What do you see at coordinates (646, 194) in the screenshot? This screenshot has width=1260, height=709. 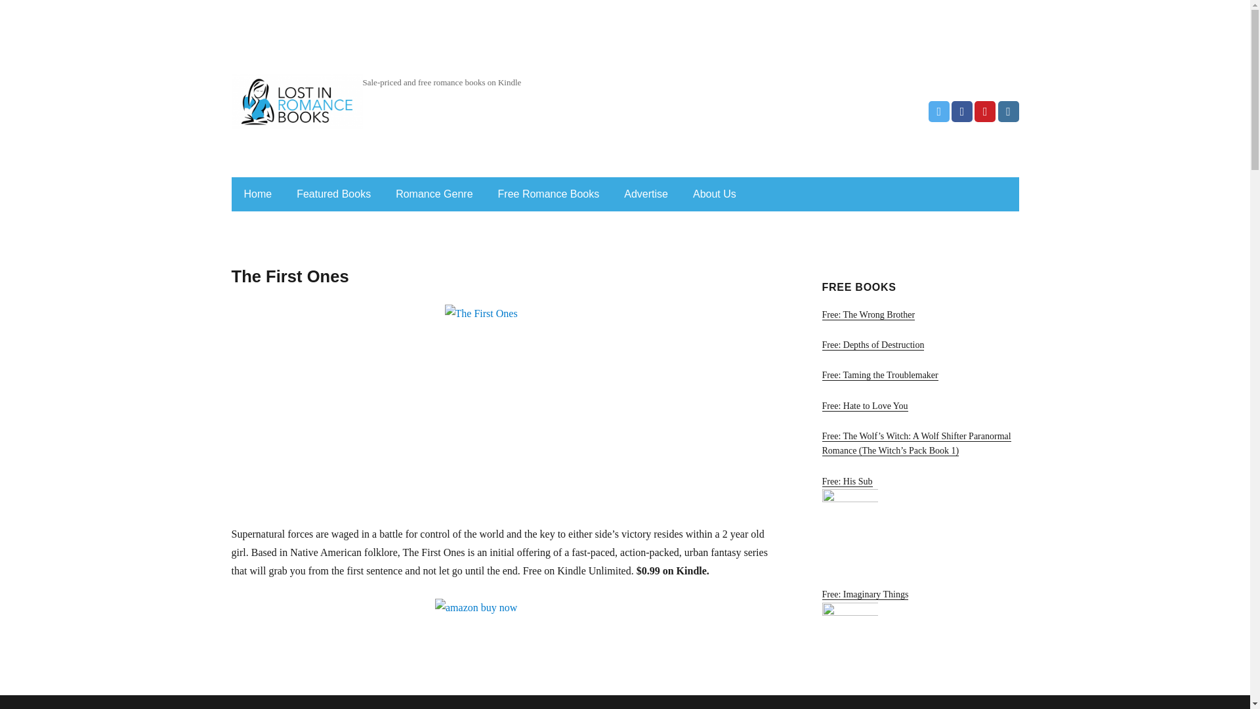 I see `Advertise` at bounding box center [646, 194].